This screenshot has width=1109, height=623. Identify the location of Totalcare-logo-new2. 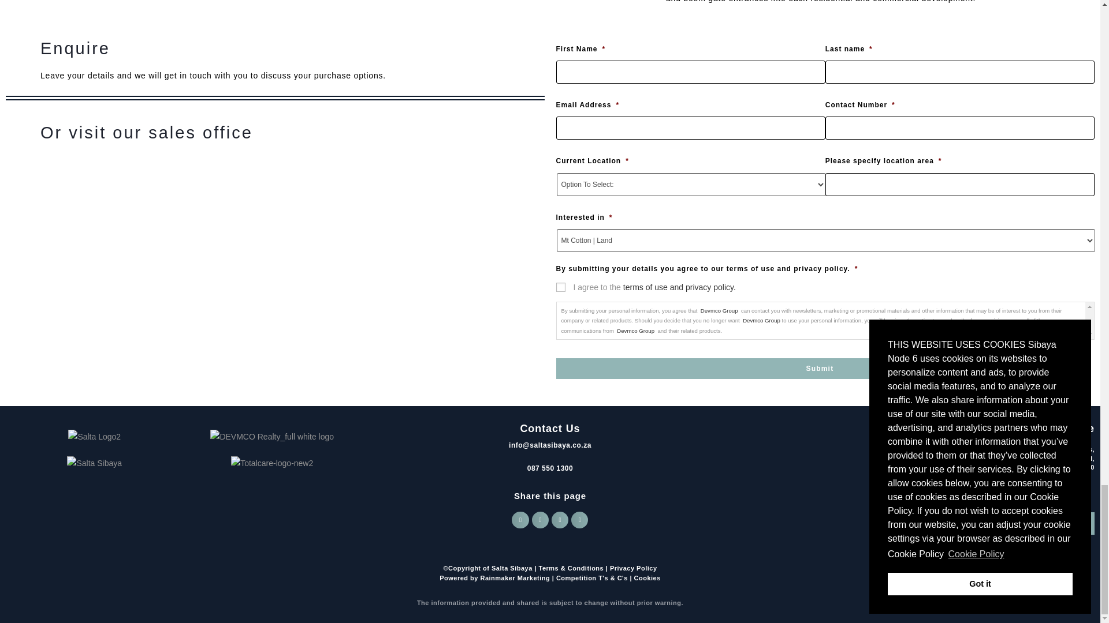
(271, 463).